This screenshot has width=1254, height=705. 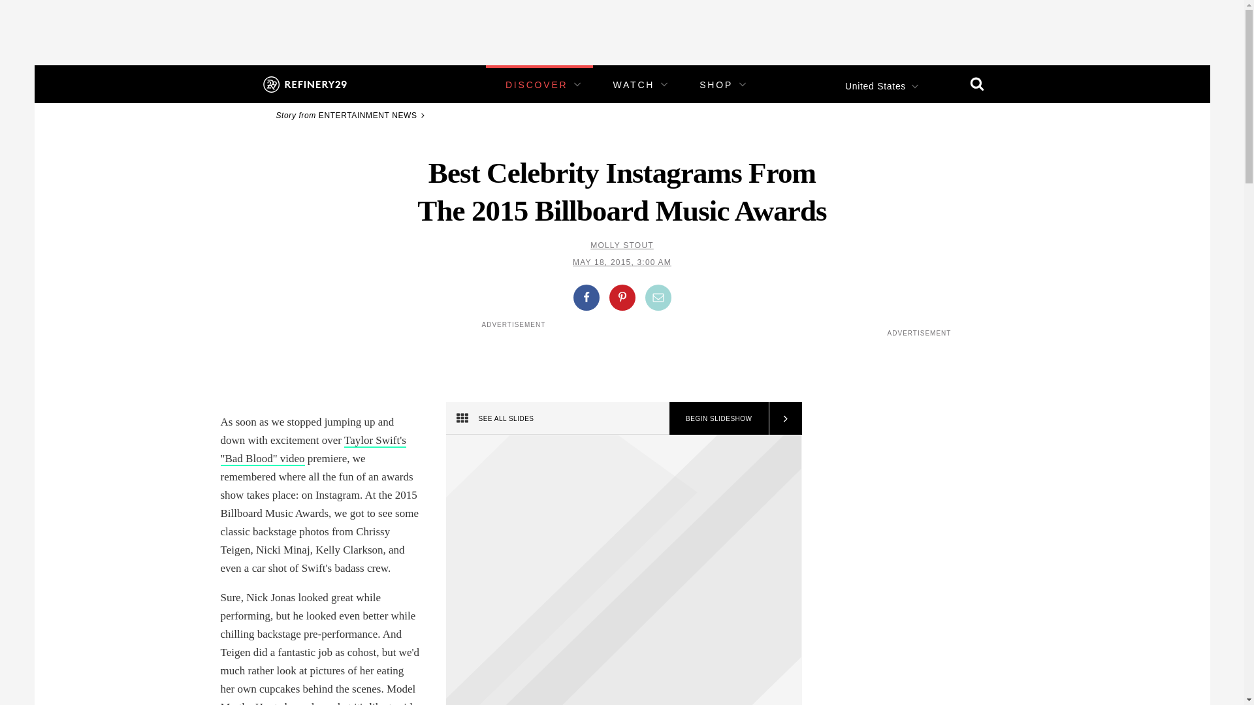 What do you see at coordinates (784, 418) in the screenshot?
I see `Next Slide` at bounding box center [784, 418].